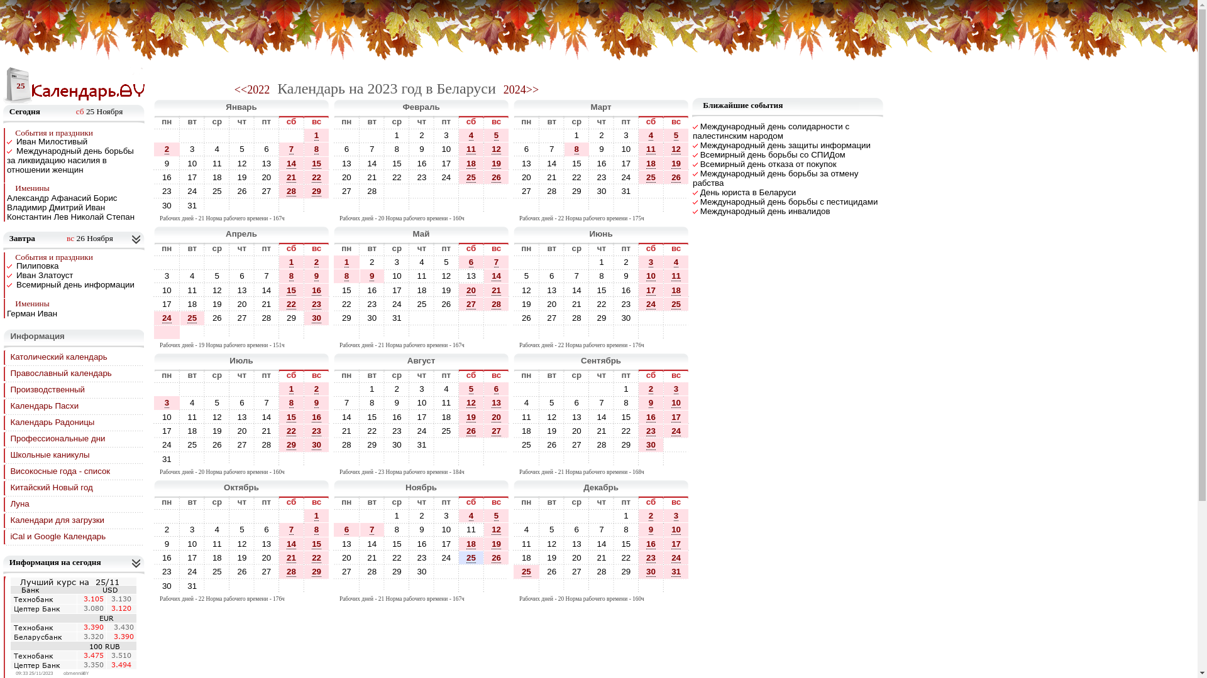 The image size is (1207, 678). What do you see at coordinates (218, 460) in the screenshot?
I see ` ` at bounding box center [218, 460].